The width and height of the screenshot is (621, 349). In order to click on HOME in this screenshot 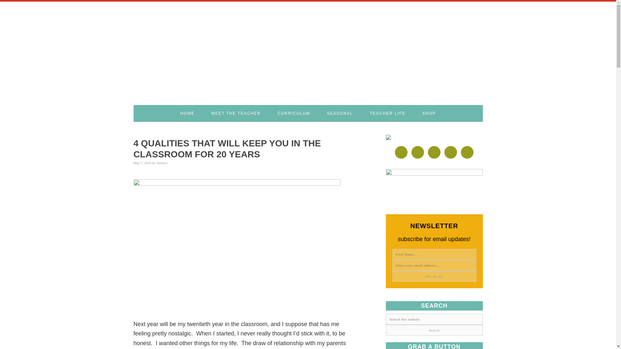, I will do `click(187, 113)`.